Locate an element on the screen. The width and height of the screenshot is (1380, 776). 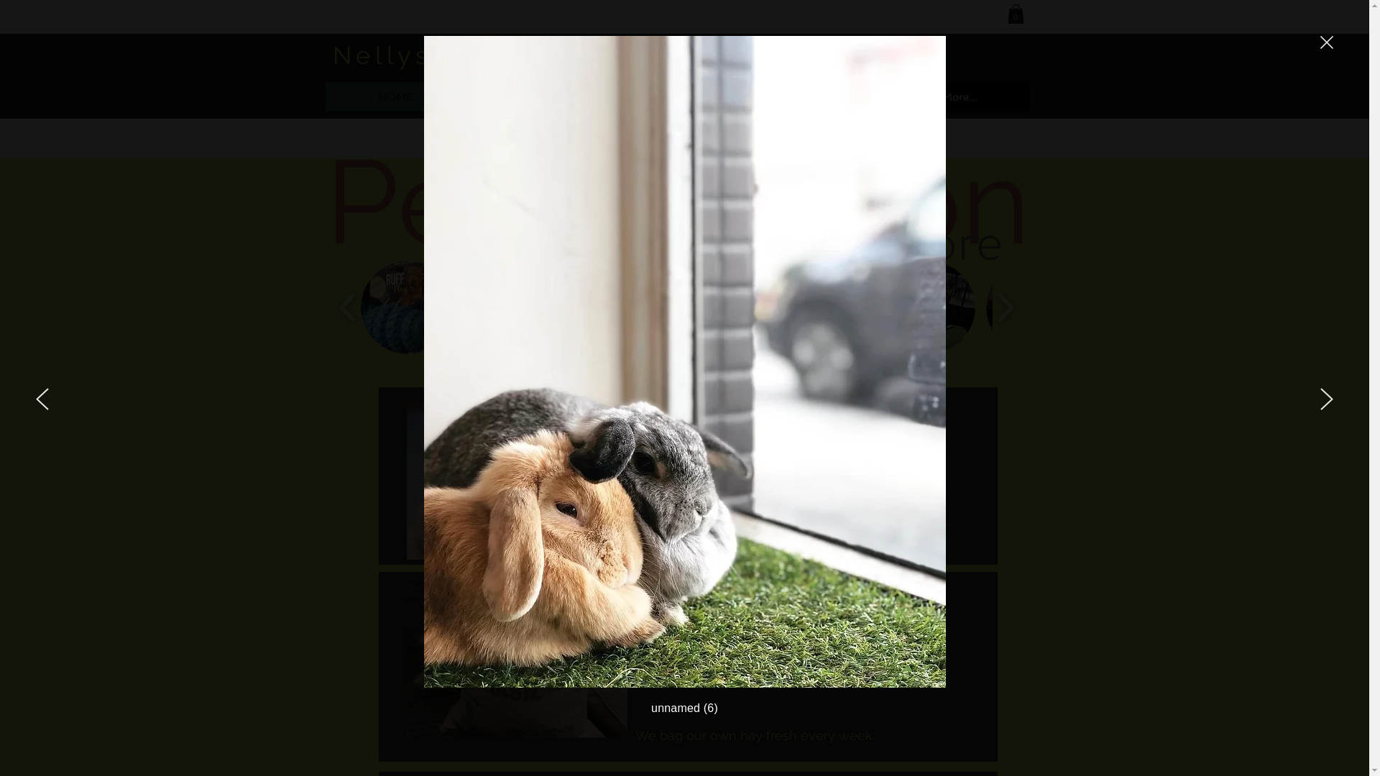
HOME is located at coordinates (395, 97).